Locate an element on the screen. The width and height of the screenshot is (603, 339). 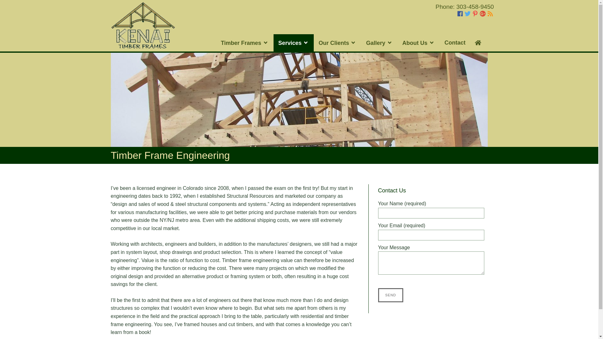
Our Clients is located at coordinates (337, 43).